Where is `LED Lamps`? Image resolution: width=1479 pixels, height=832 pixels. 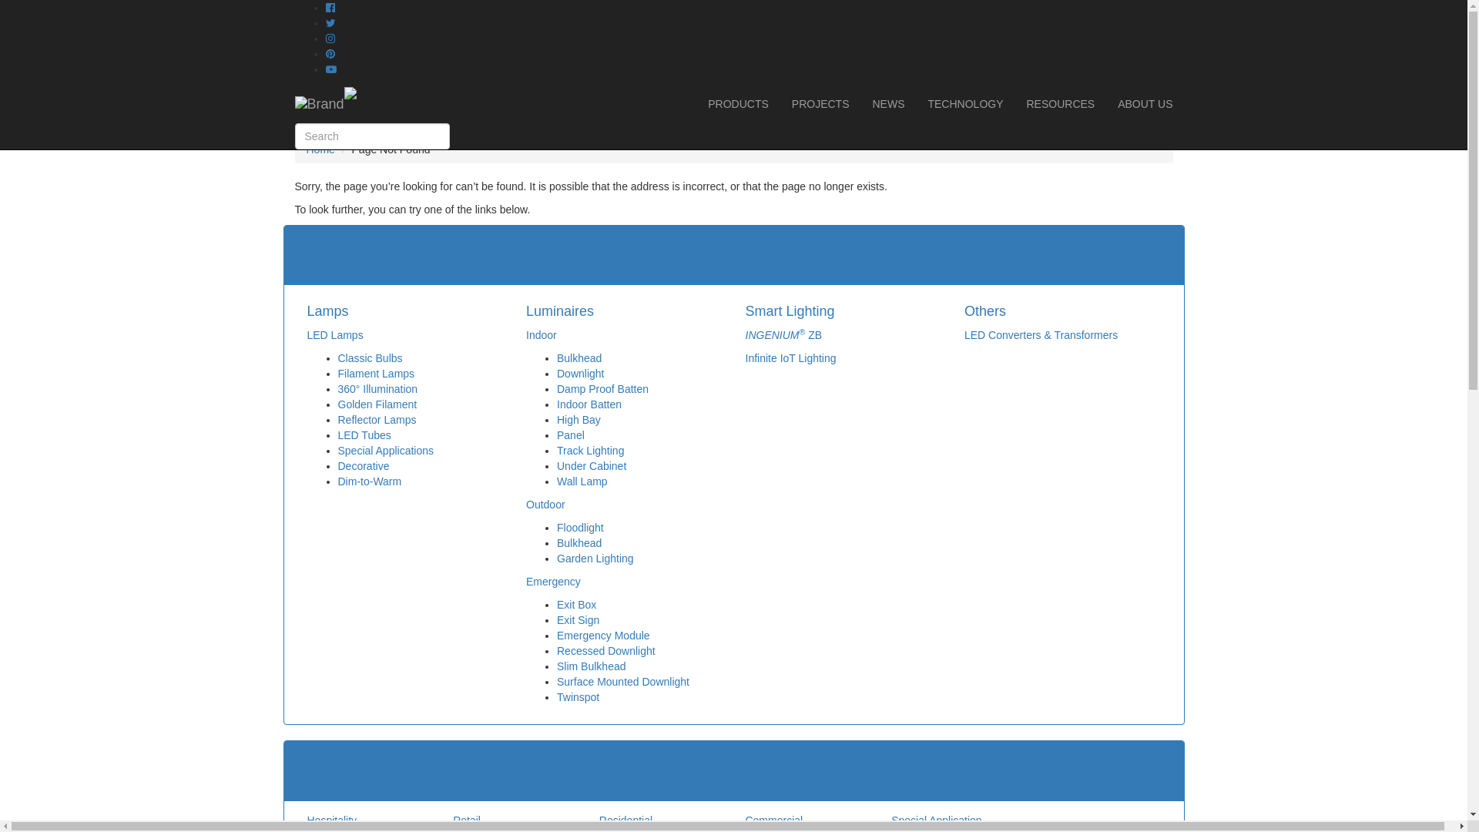
LED Lamps is located at coordinates (334, 335).